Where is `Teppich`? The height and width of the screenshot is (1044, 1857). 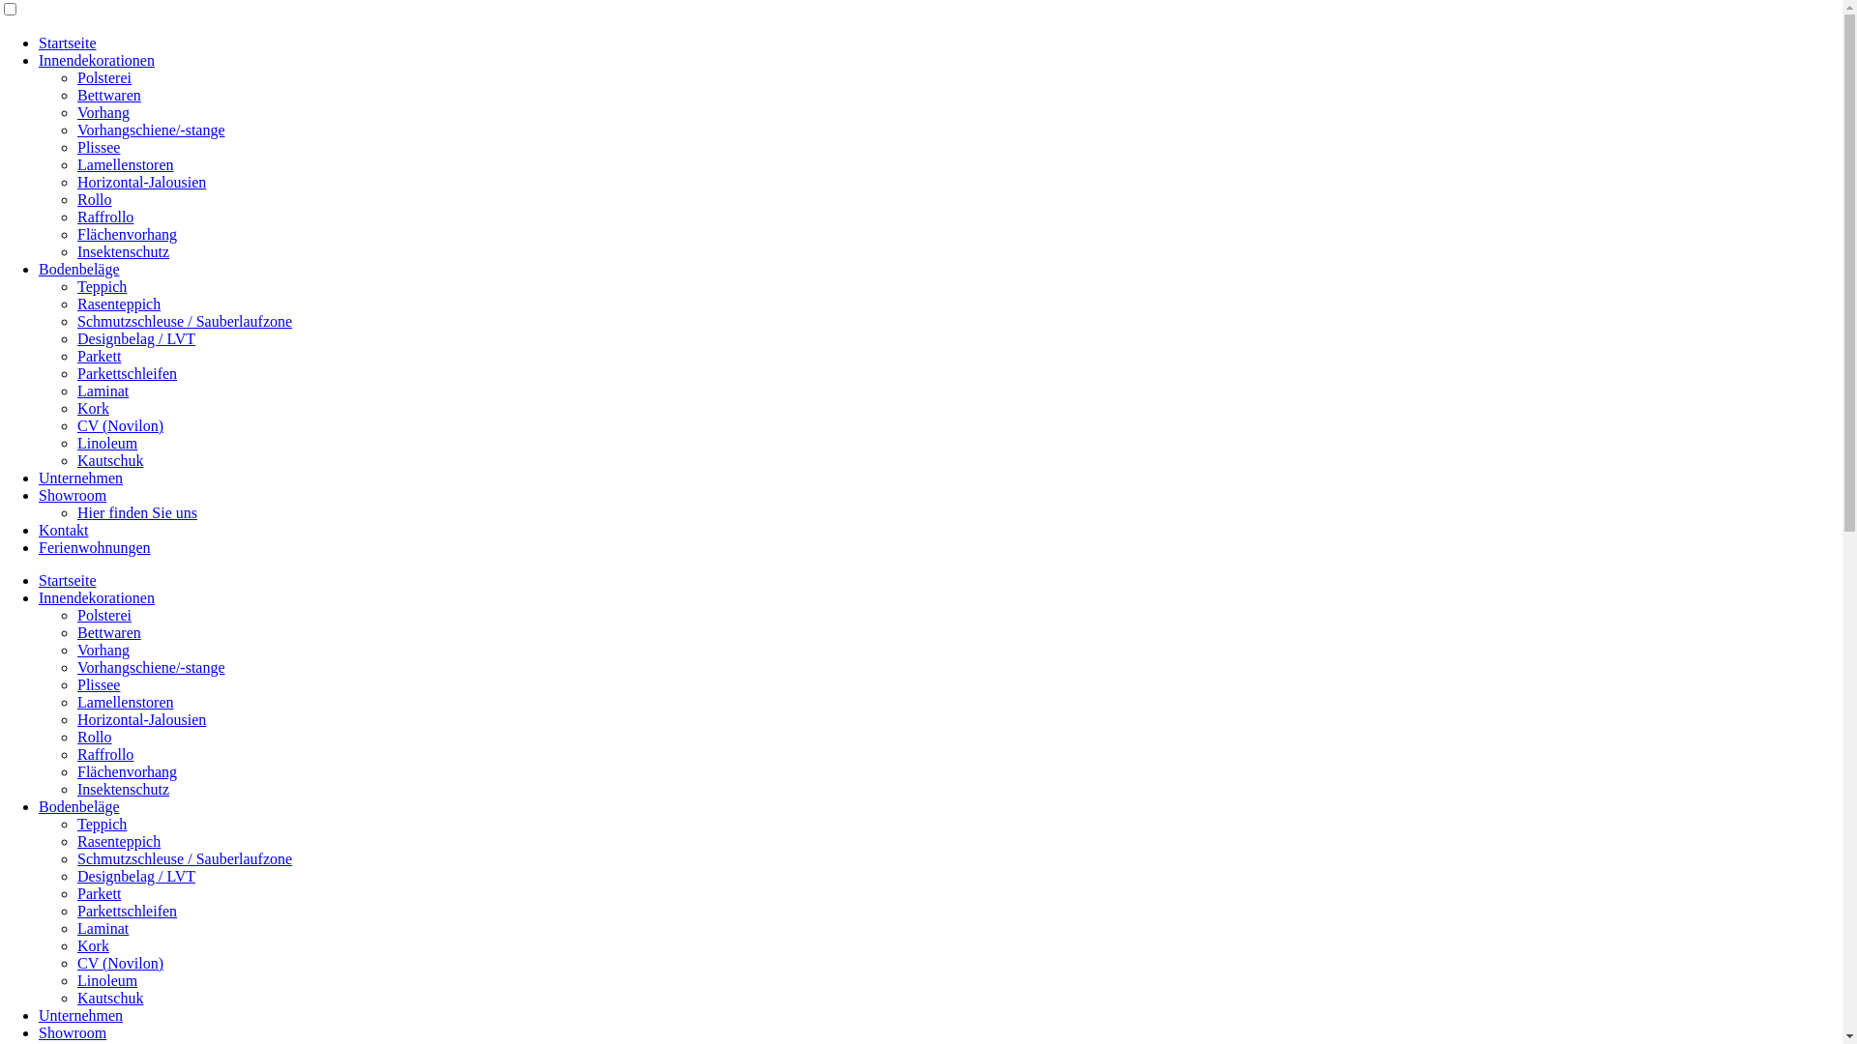
Teppich is located at coordinates (103, 824).